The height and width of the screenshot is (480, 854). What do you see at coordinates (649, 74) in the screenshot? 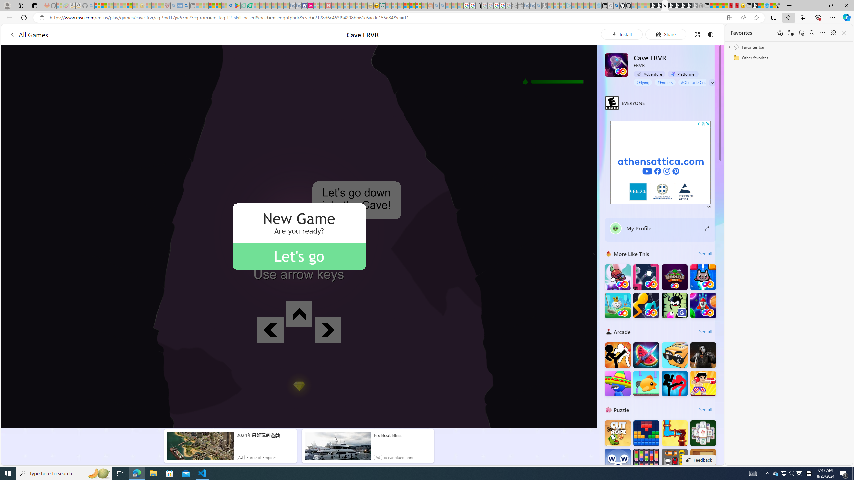
I see `Adventure` at bounding box center [649, 74].